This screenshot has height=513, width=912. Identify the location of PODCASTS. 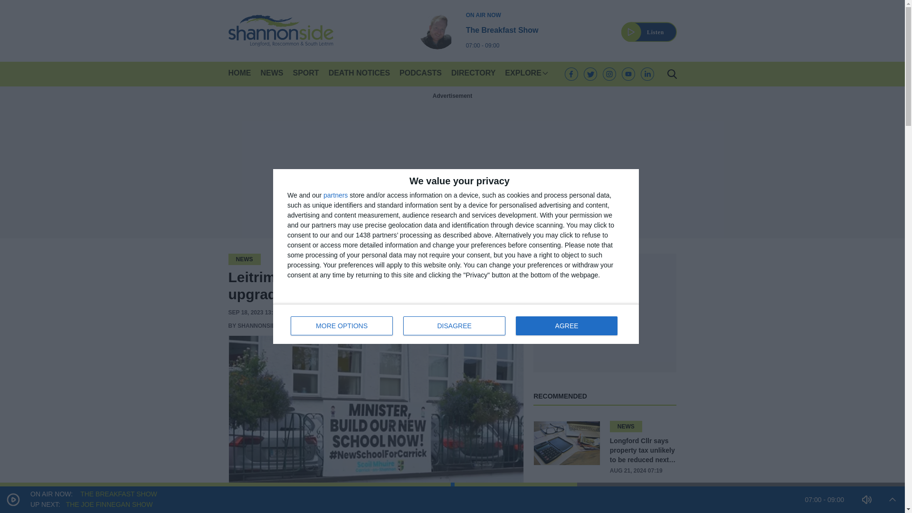
(342, 326).